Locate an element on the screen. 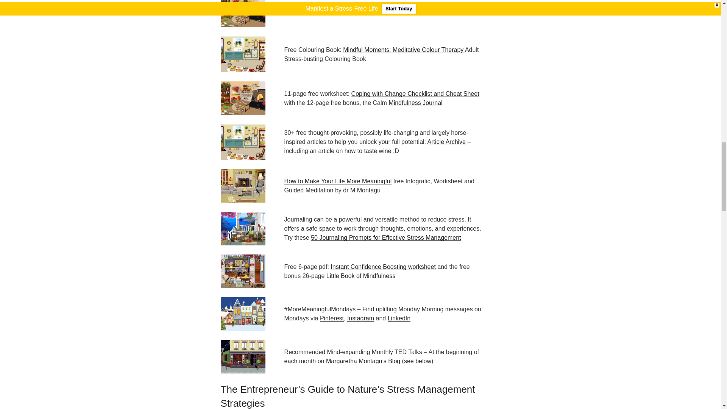  Are You emotionally resilient enough to avoid Burnout? is located at coordinates (391, 10).